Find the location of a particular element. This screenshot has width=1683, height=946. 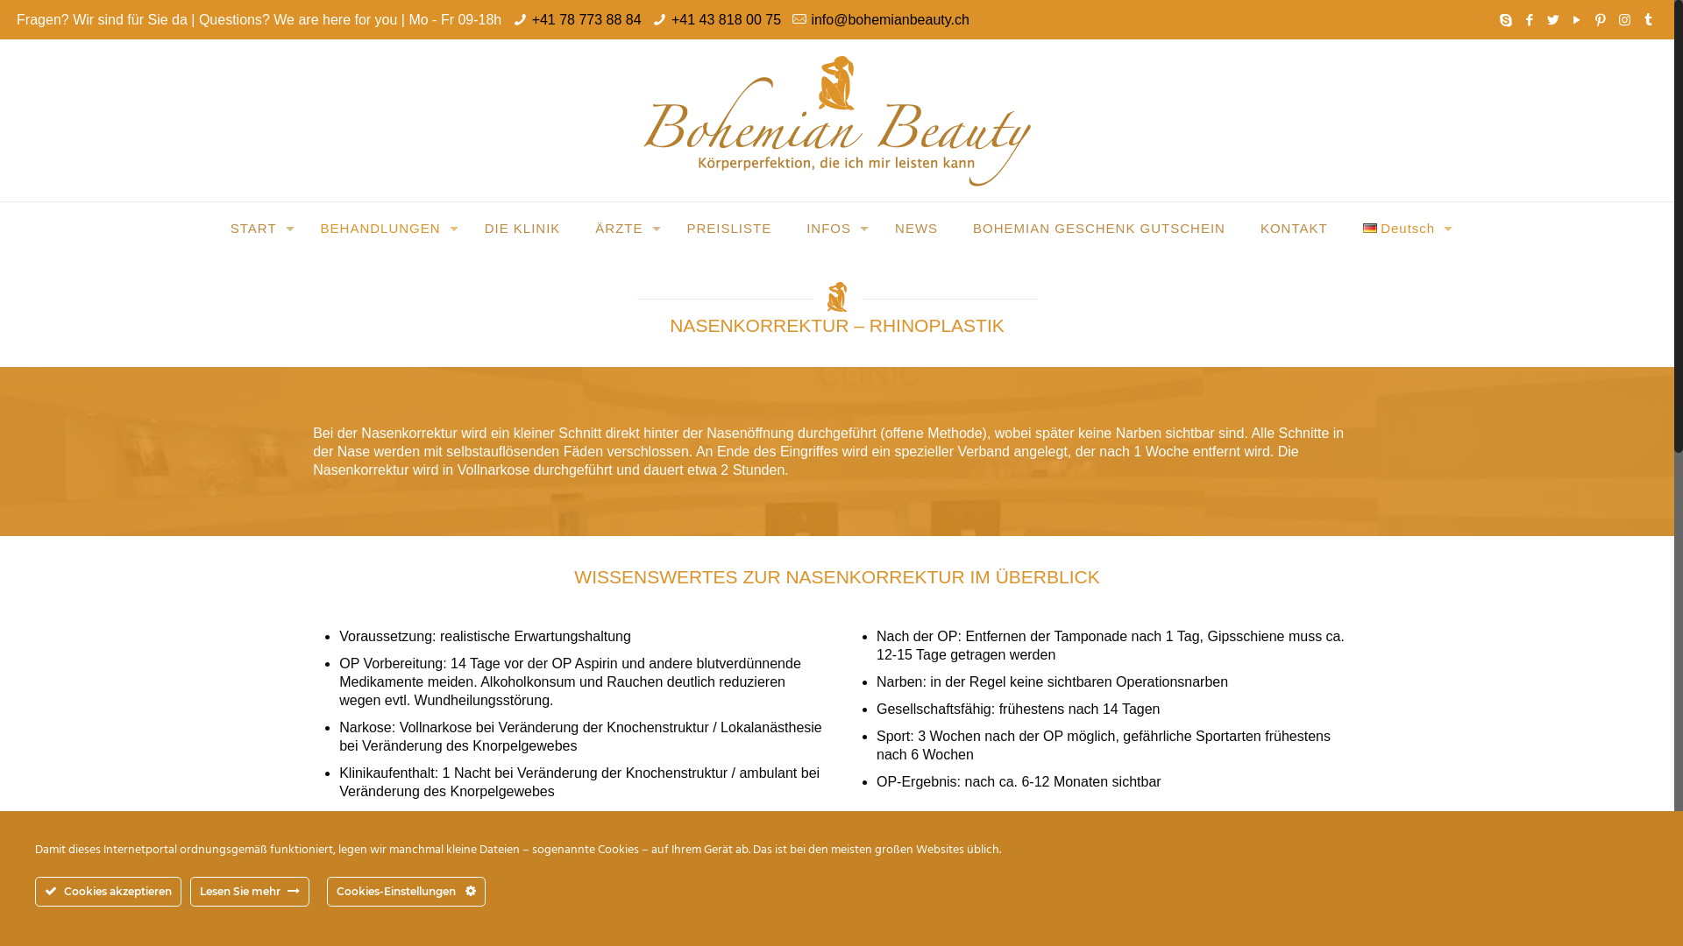

NEWS is located at coordinates (917, 229).